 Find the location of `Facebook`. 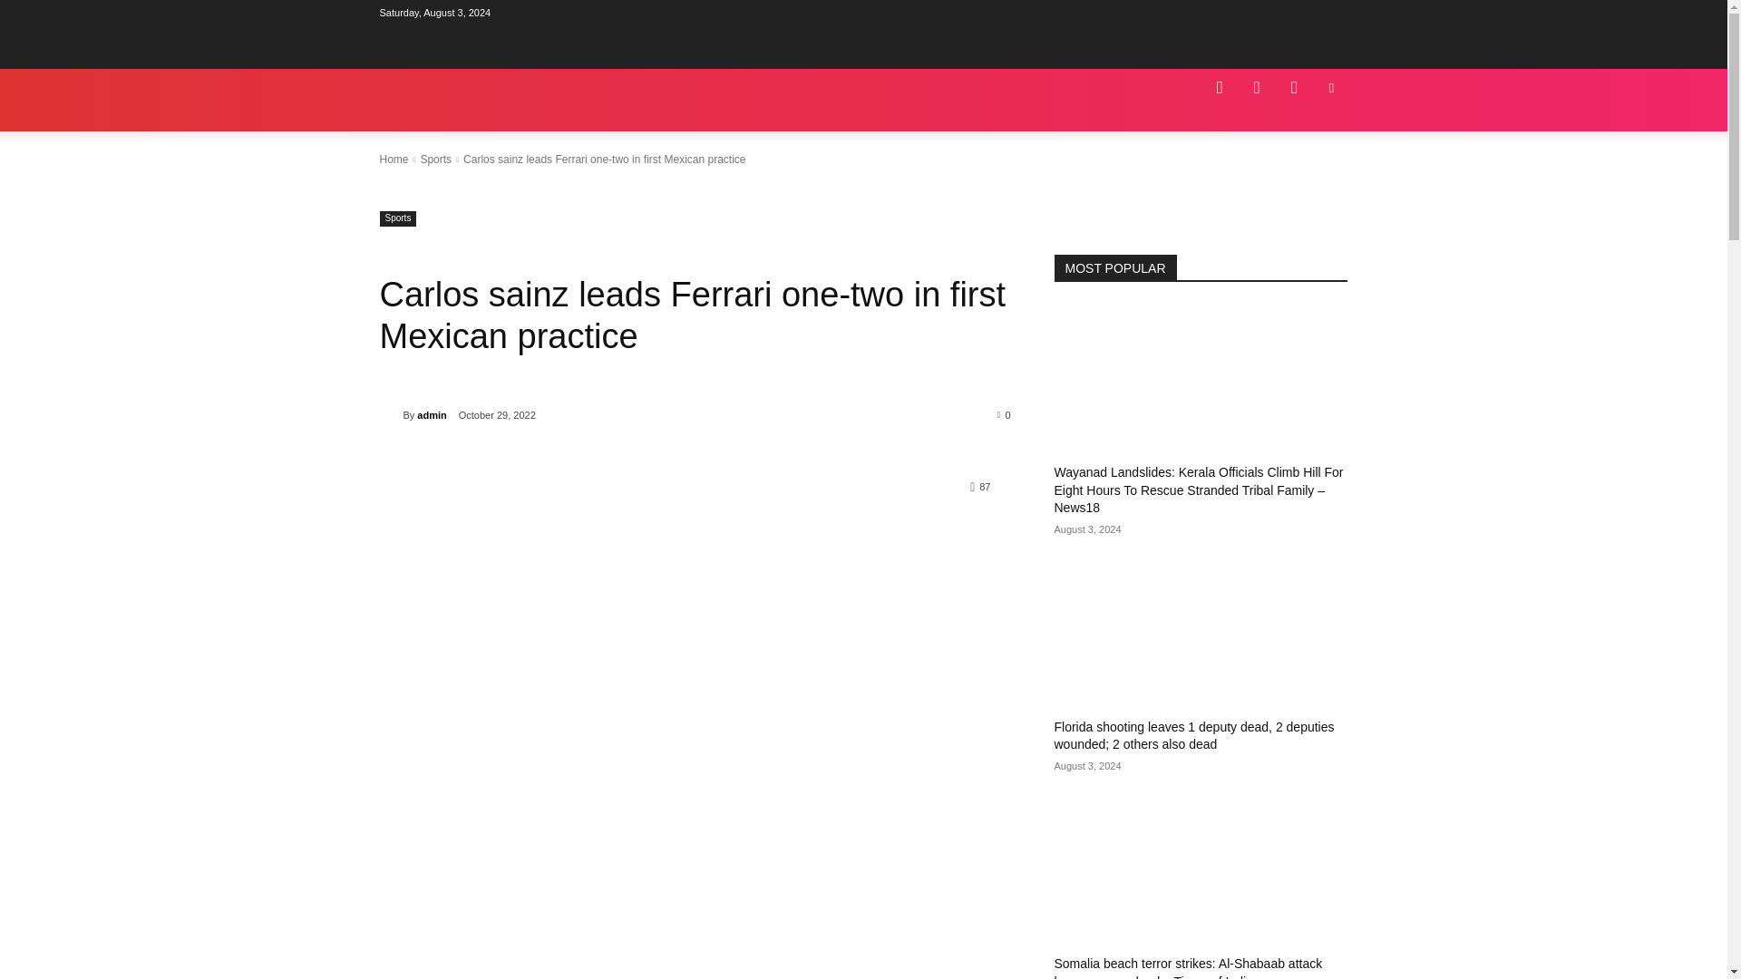

Facebook is located at coordinates (1219, 87).